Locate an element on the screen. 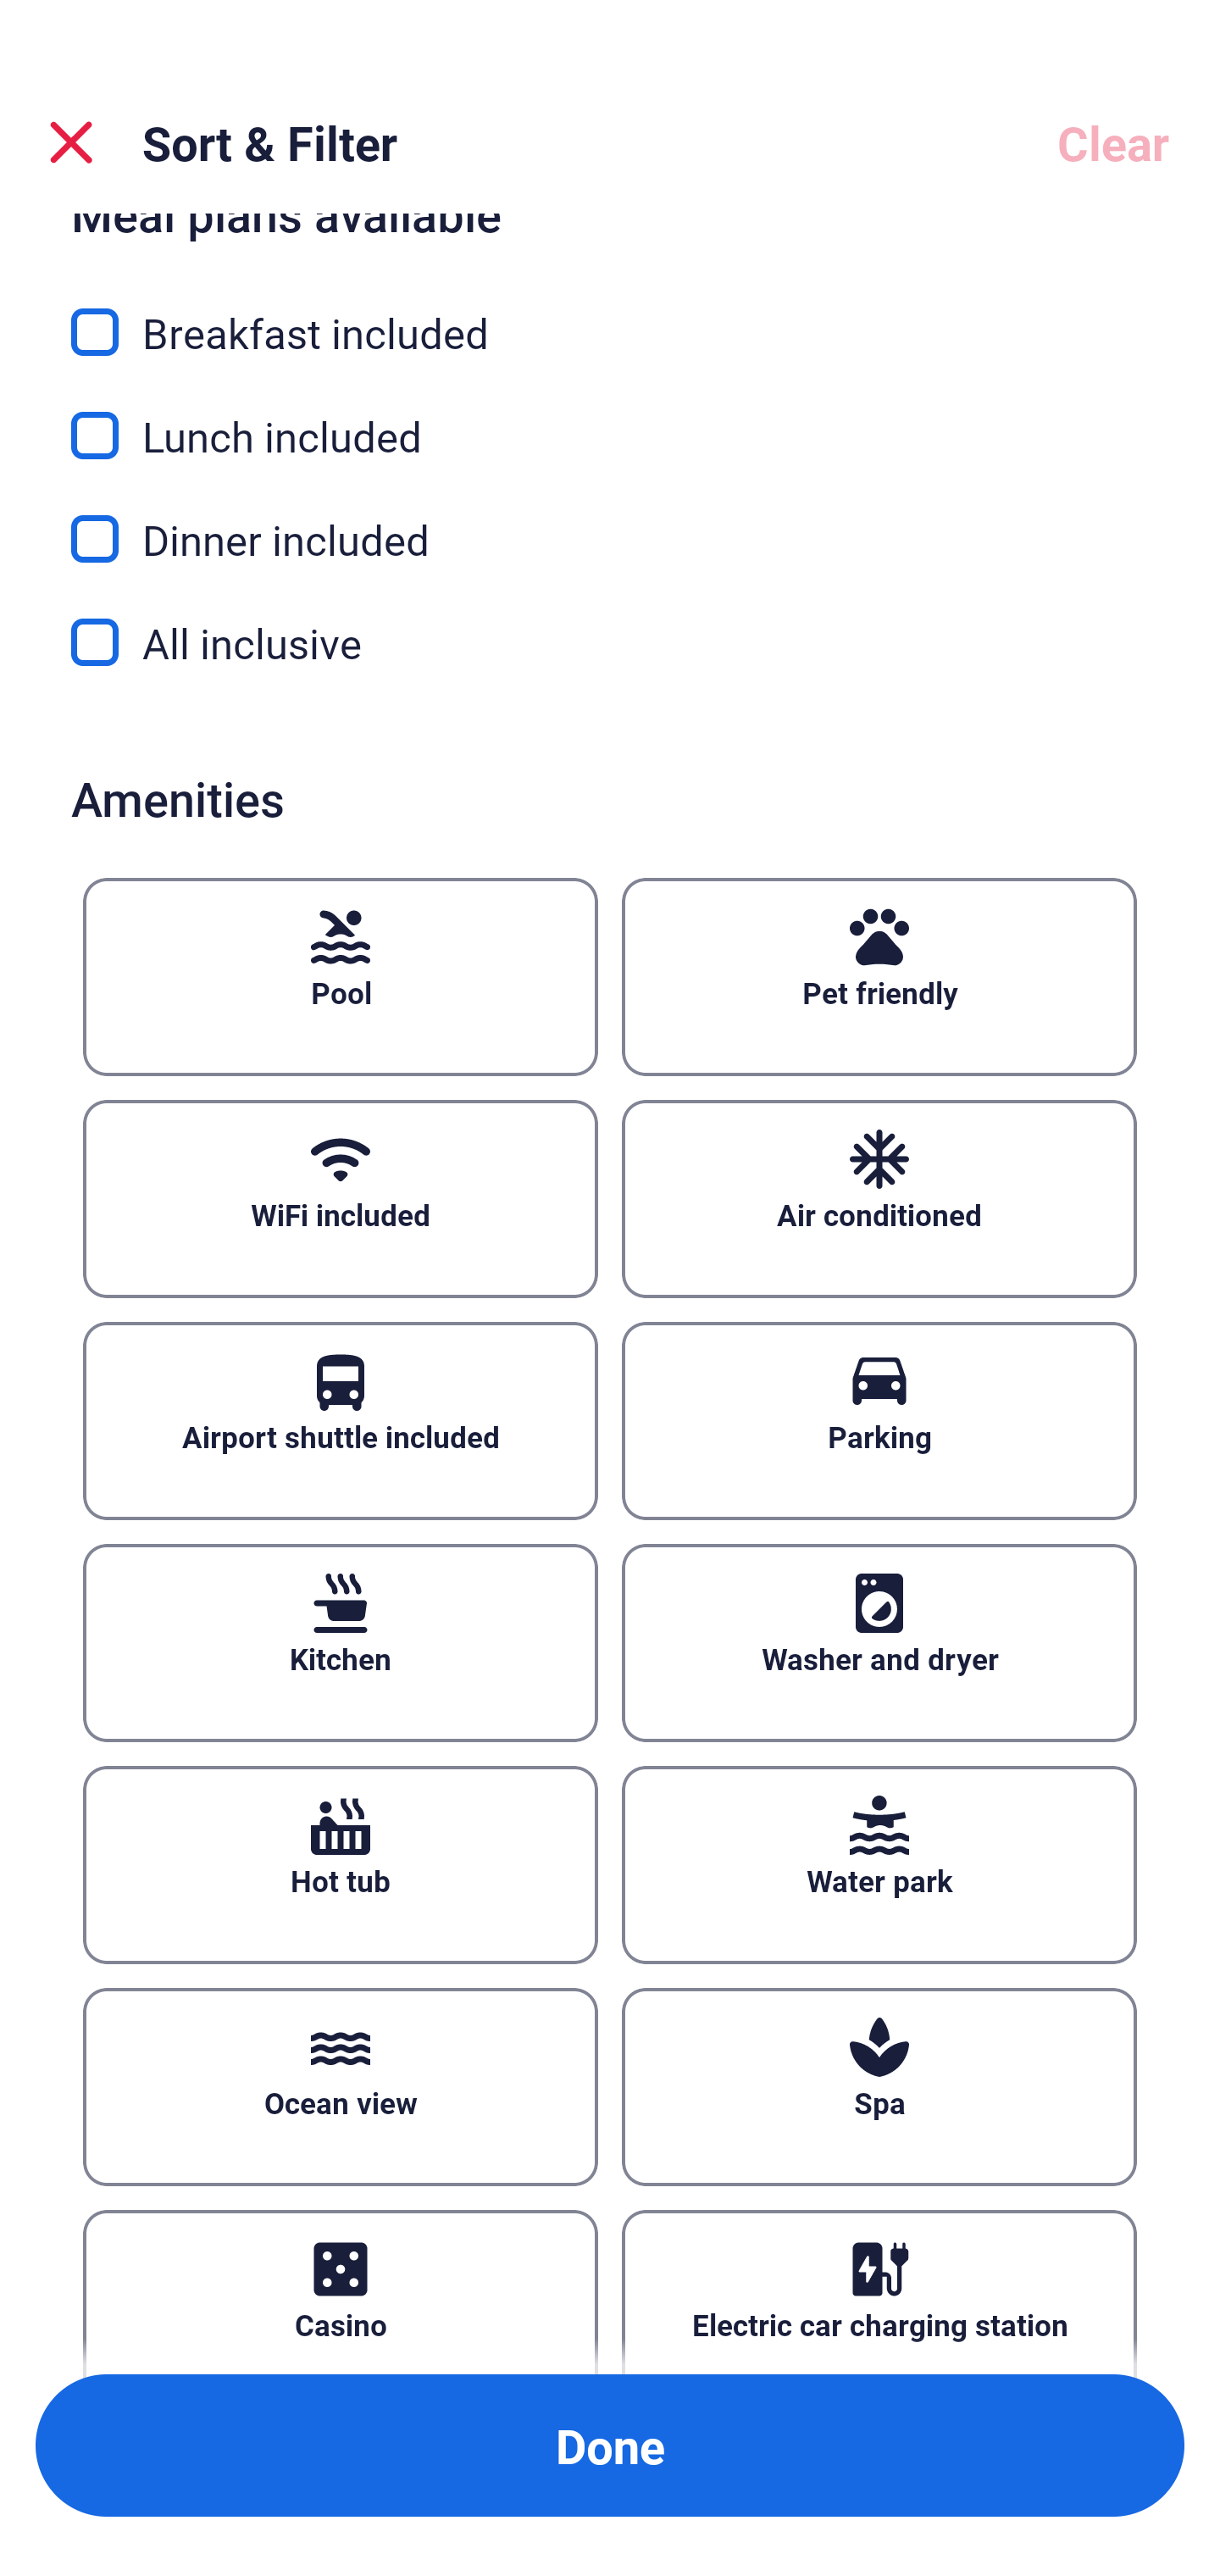  Washer and dryer is located at coordinates (879, 1642).